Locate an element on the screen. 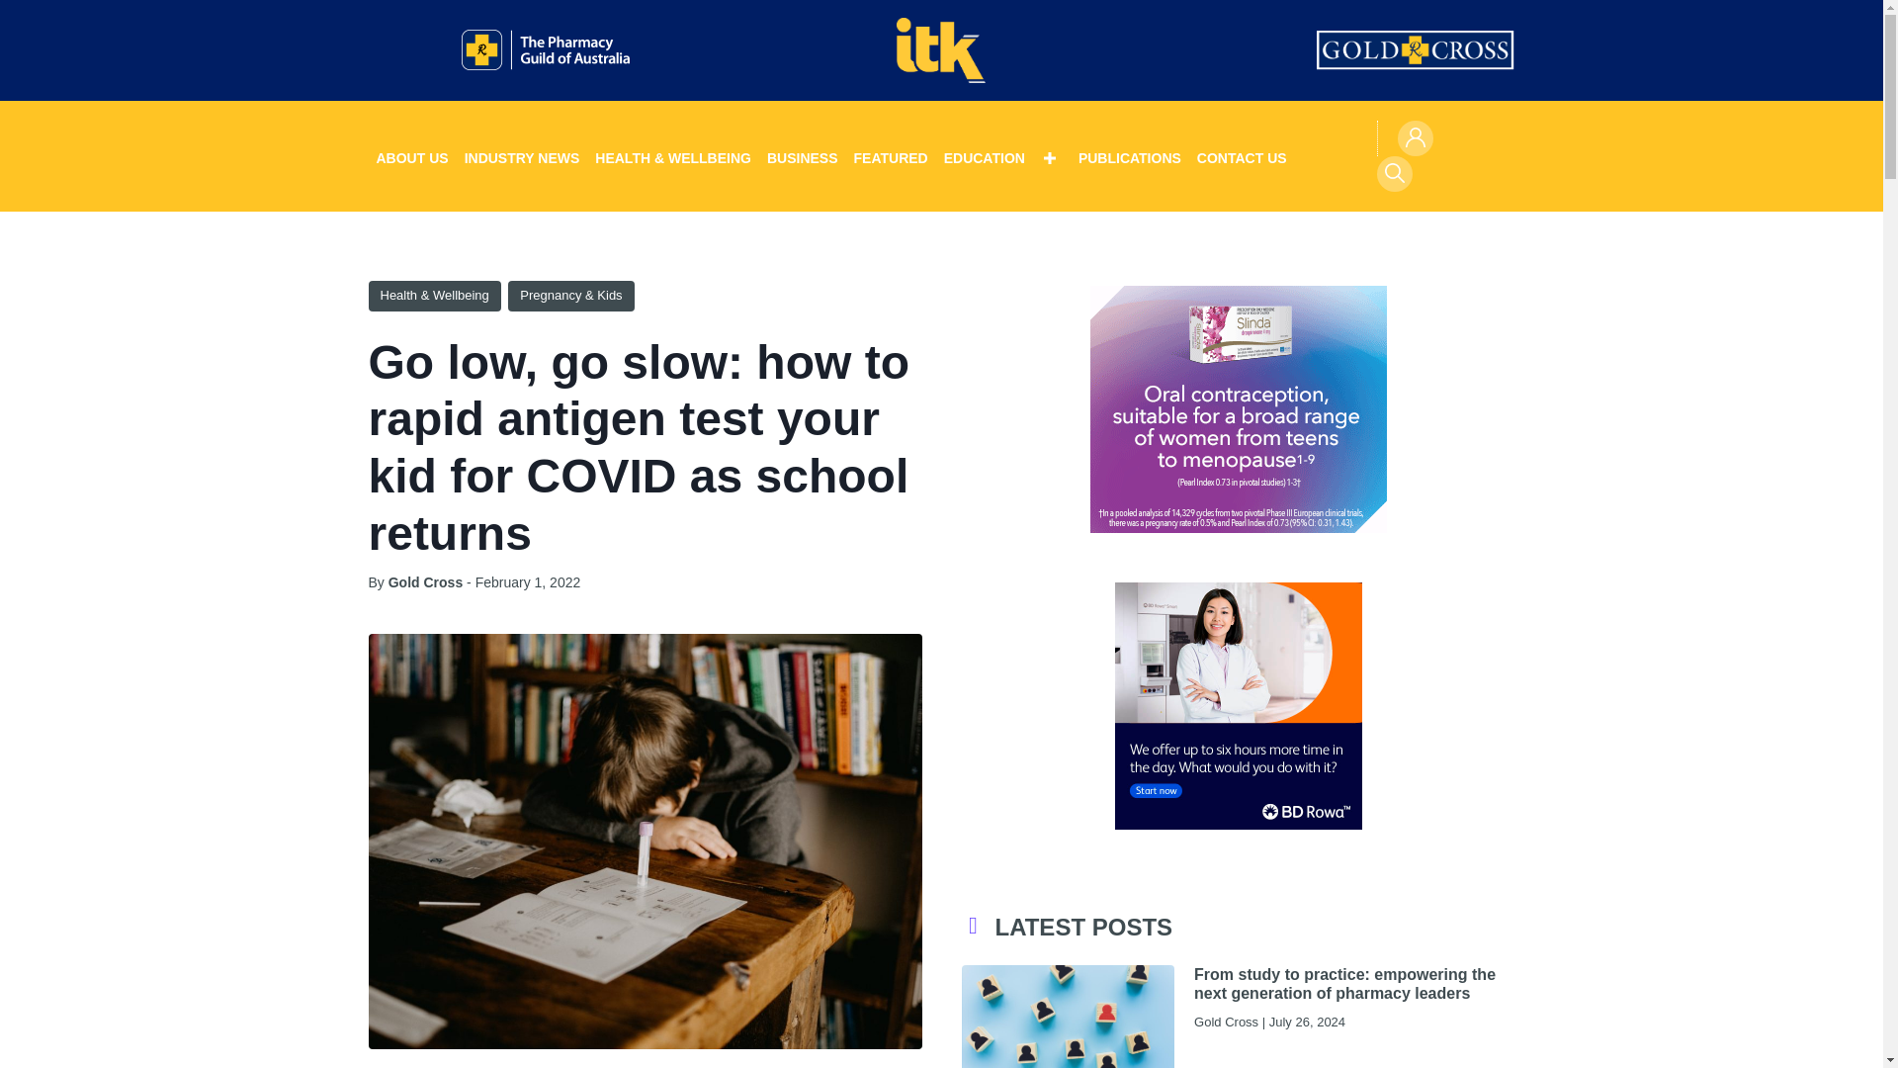 This screenshot has height=1068, width=1898. Gold Cross is located at coordinates (425, 582).